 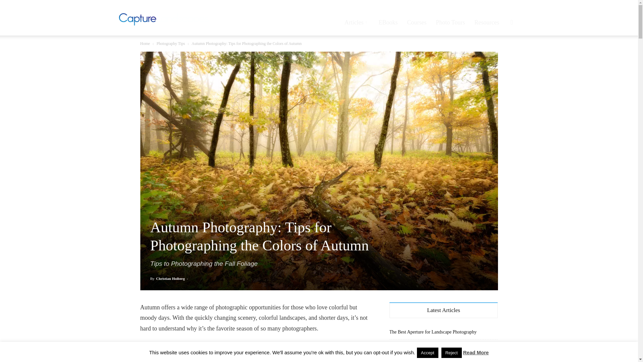 I want to click on Resources, so click(x=487, y=22).